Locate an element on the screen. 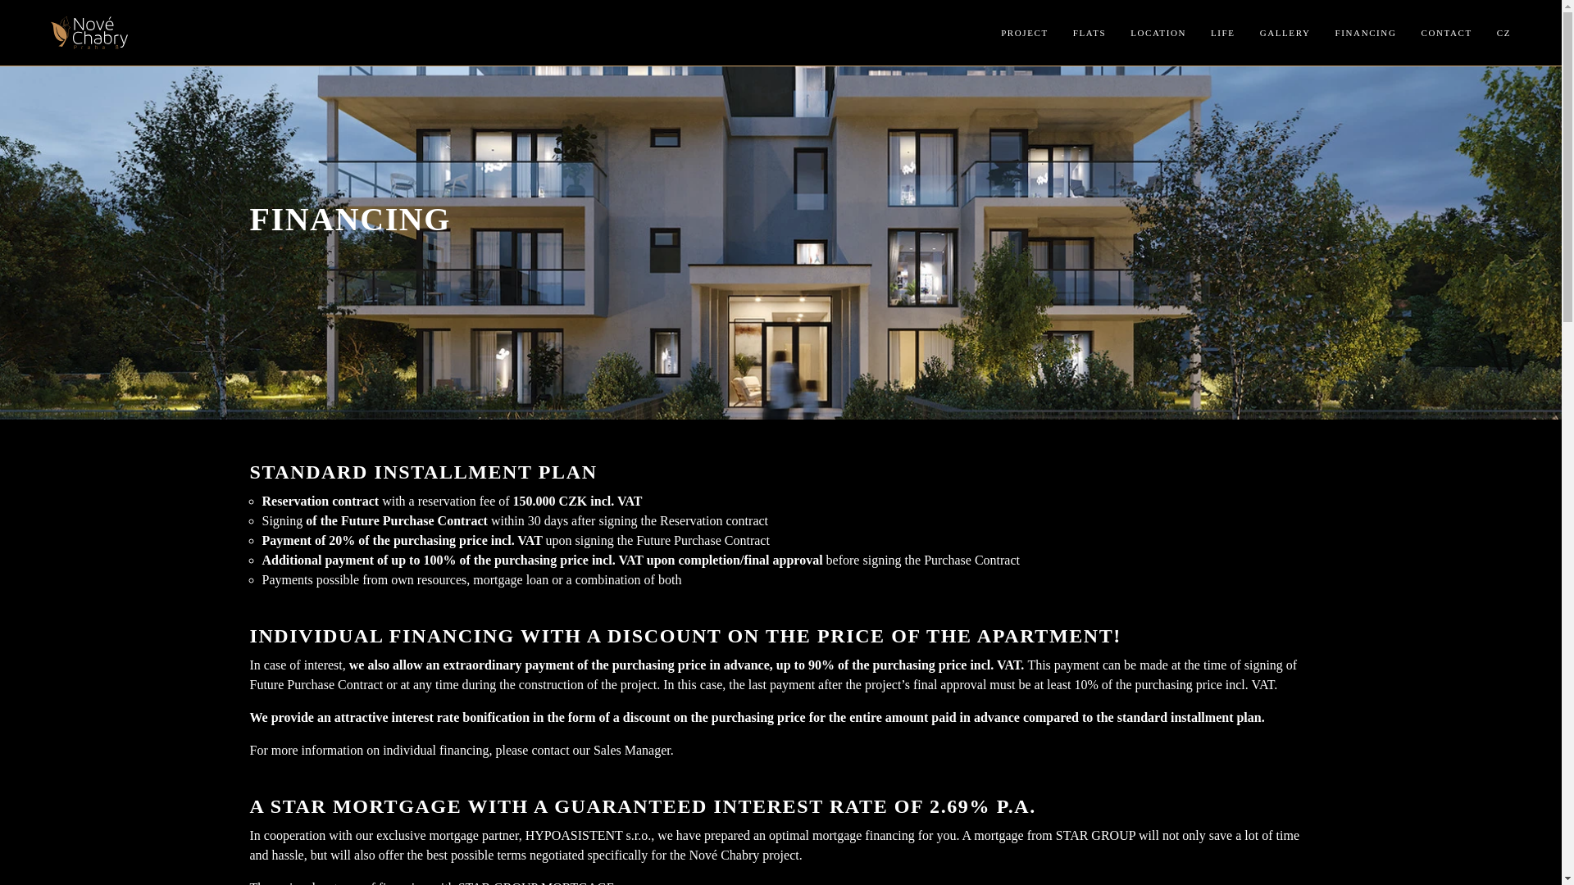  CONTACT is located at coordinates (1434, 33).